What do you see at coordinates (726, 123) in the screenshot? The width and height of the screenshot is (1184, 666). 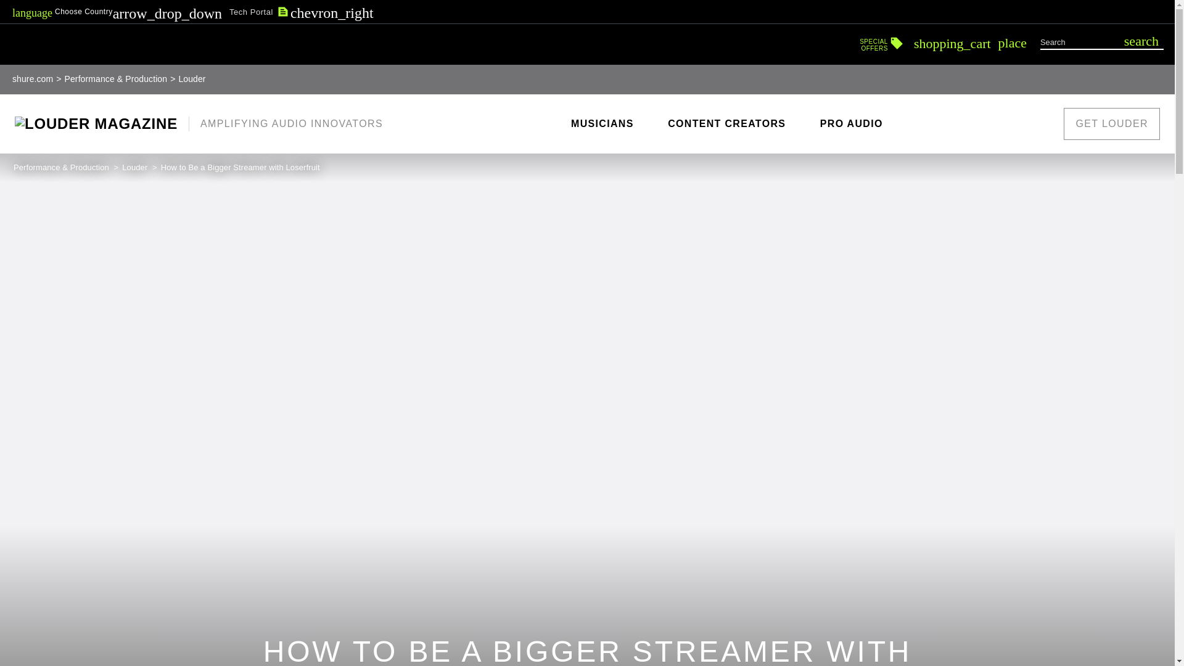 I see `CONTENT CREATORS` at bounding box center [726, 123].